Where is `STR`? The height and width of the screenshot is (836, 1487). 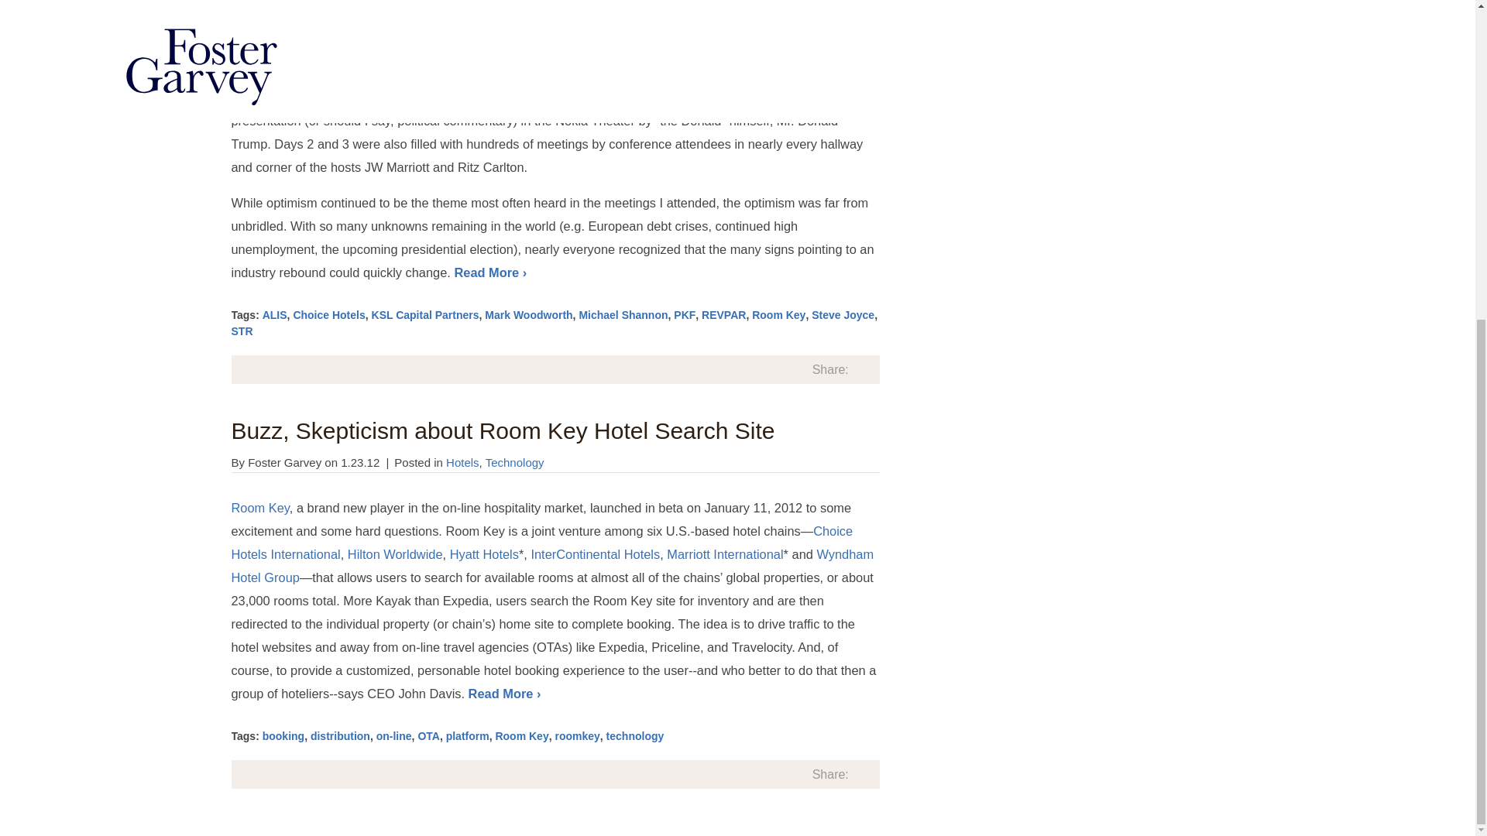 STR is located at coordinates (242, 331).